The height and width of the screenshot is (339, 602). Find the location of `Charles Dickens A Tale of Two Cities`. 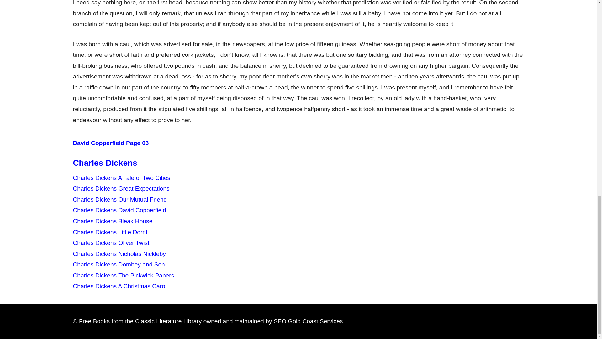

Charles Dickens A Tale of Two Cities is located at coordinates (122, 178).